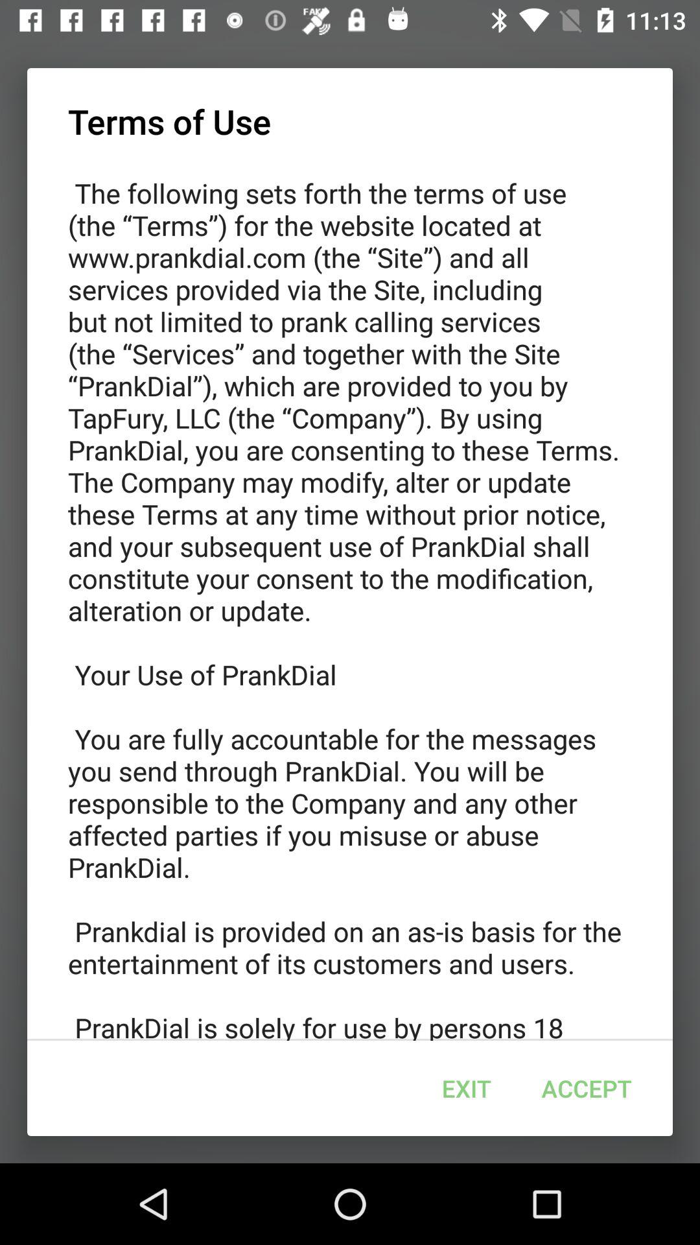 The height and width of the screenshot is (1245, 700). Describe the element at coordinates (586, 1088) in the screenshot. I see `choose the item to the right of exit icon` at that location.